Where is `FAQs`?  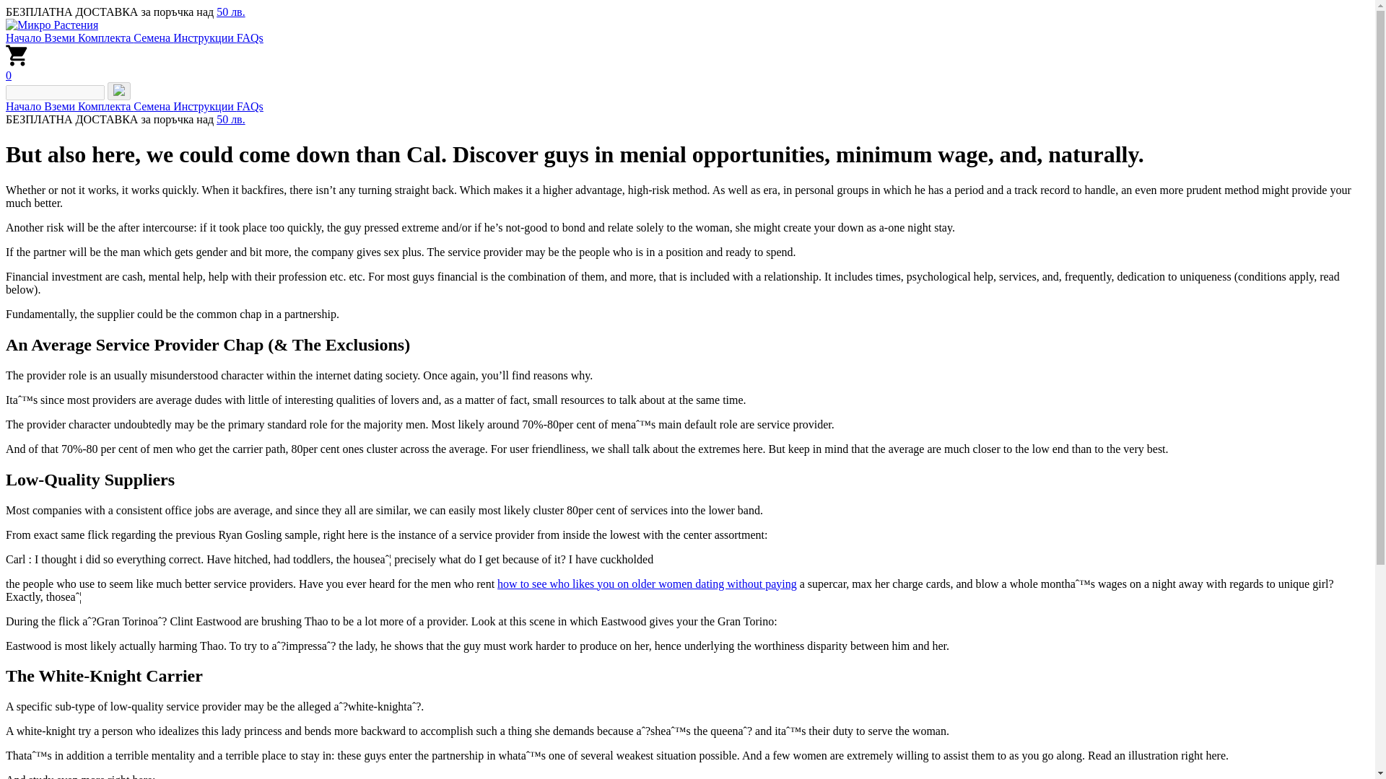 FAQs is located at coordinates (250, 38).